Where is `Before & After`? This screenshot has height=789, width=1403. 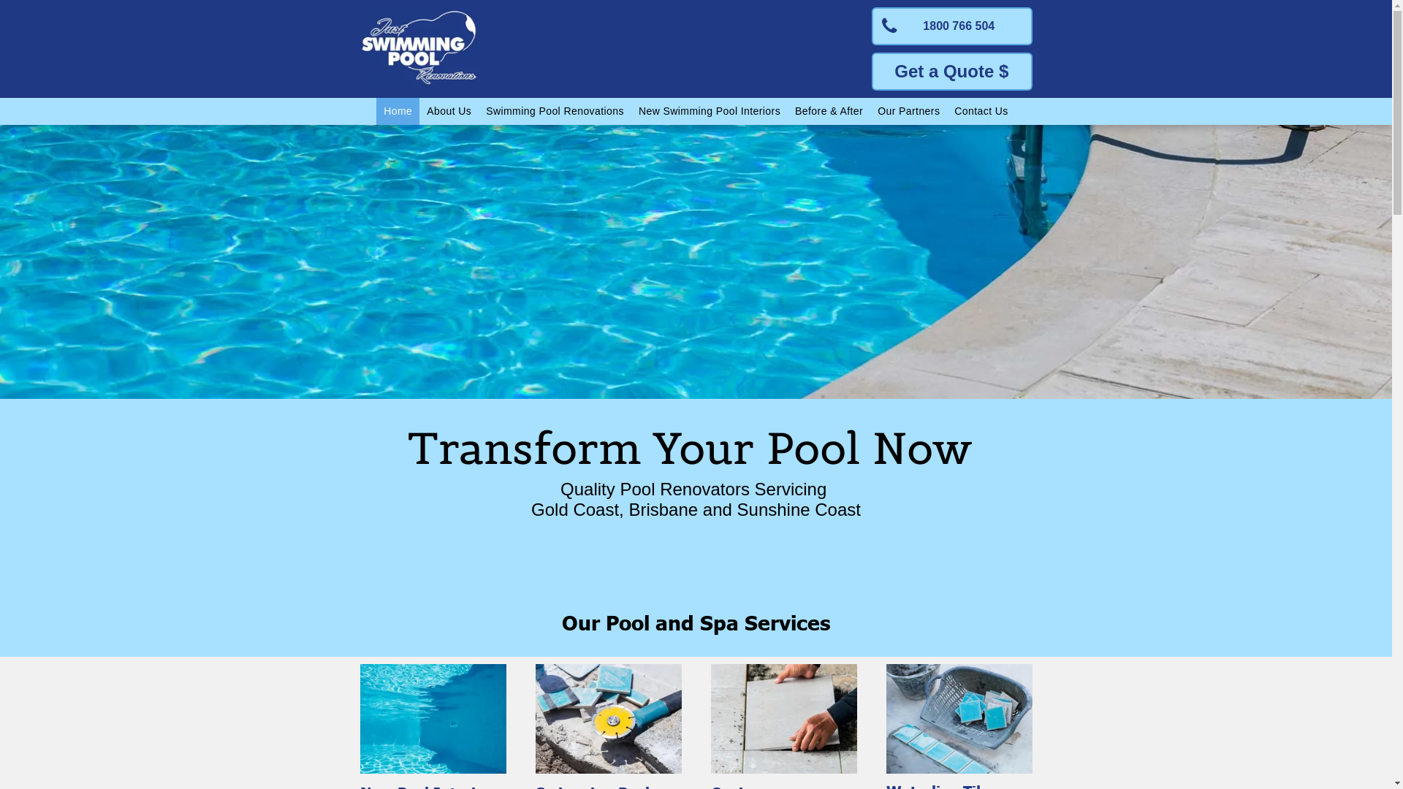 Before & After is located at coordinates (829, 111).